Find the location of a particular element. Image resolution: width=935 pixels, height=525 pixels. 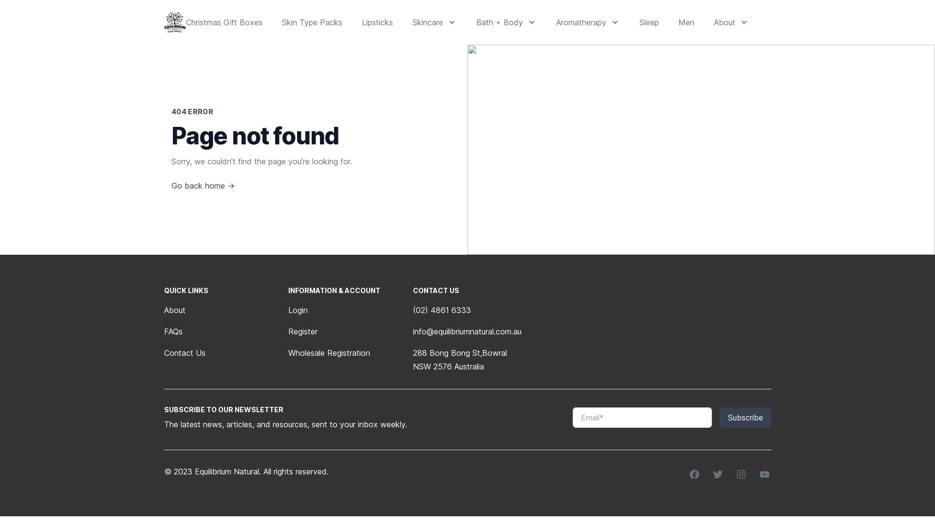

Skin Type Packs is located at coordinates (312, 22).